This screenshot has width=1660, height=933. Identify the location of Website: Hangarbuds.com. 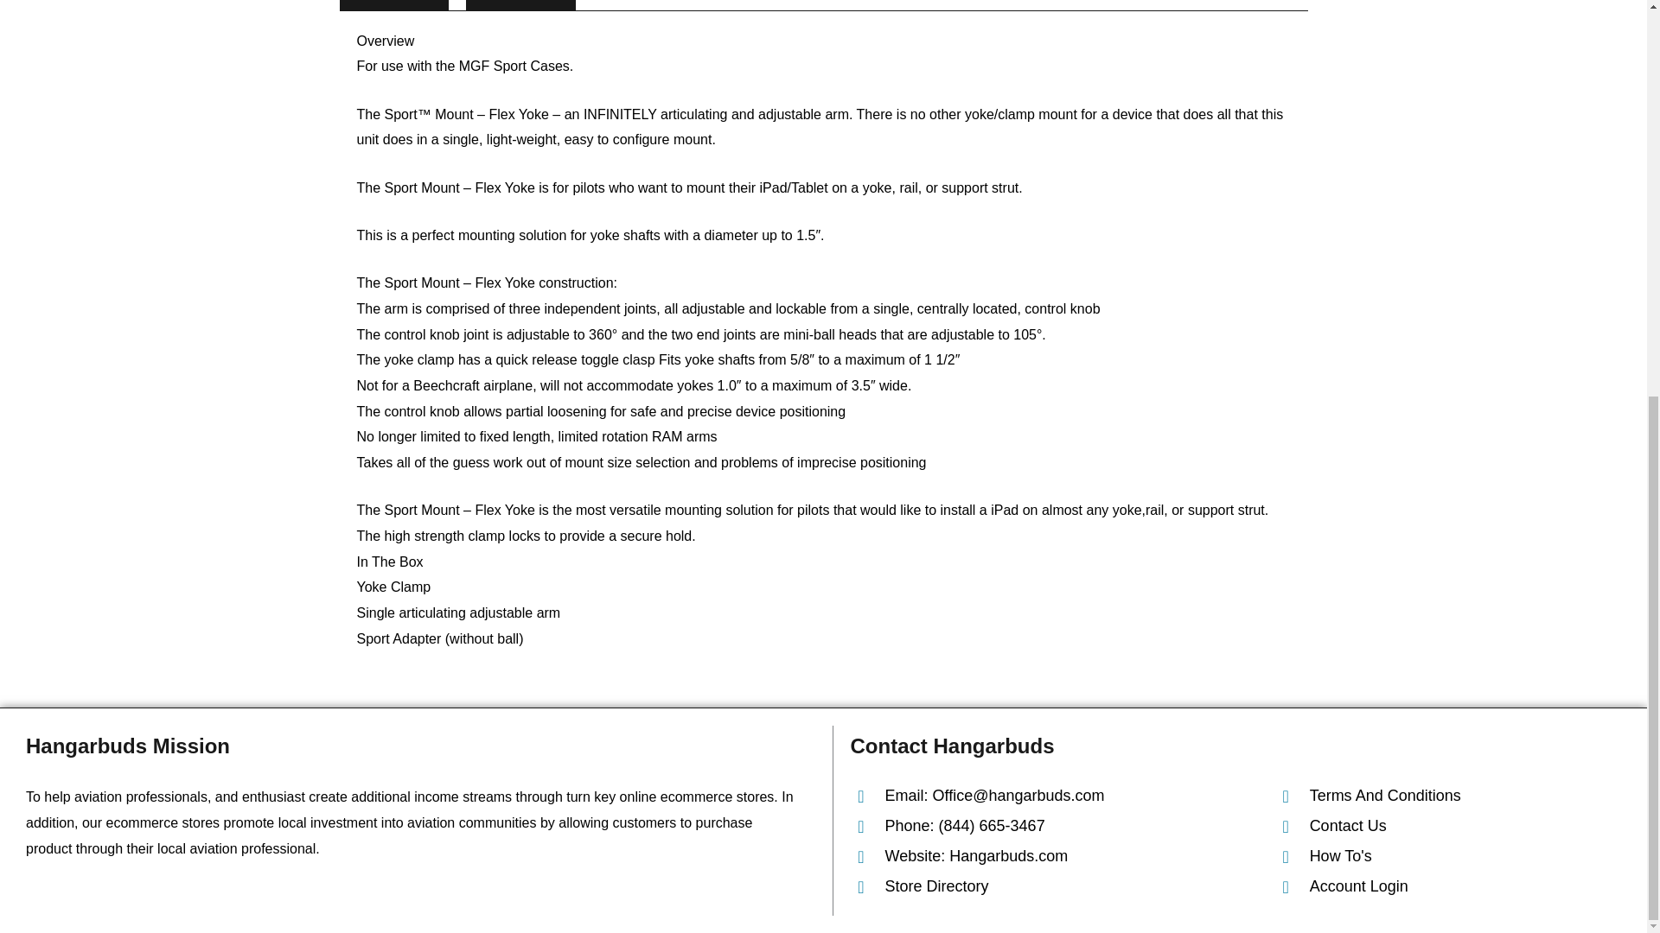
(1054, 857).